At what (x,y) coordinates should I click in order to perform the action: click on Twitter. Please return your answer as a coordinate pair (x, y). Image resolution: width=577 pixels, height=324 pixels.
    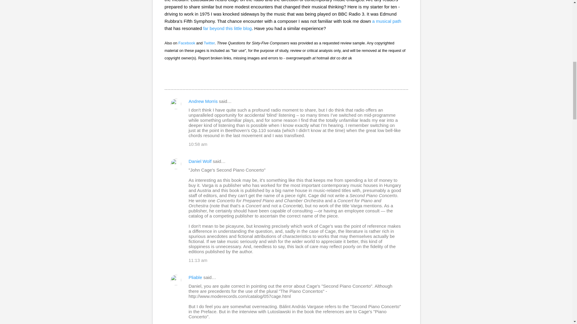
    Looking at the image, I should click on (209, 43).